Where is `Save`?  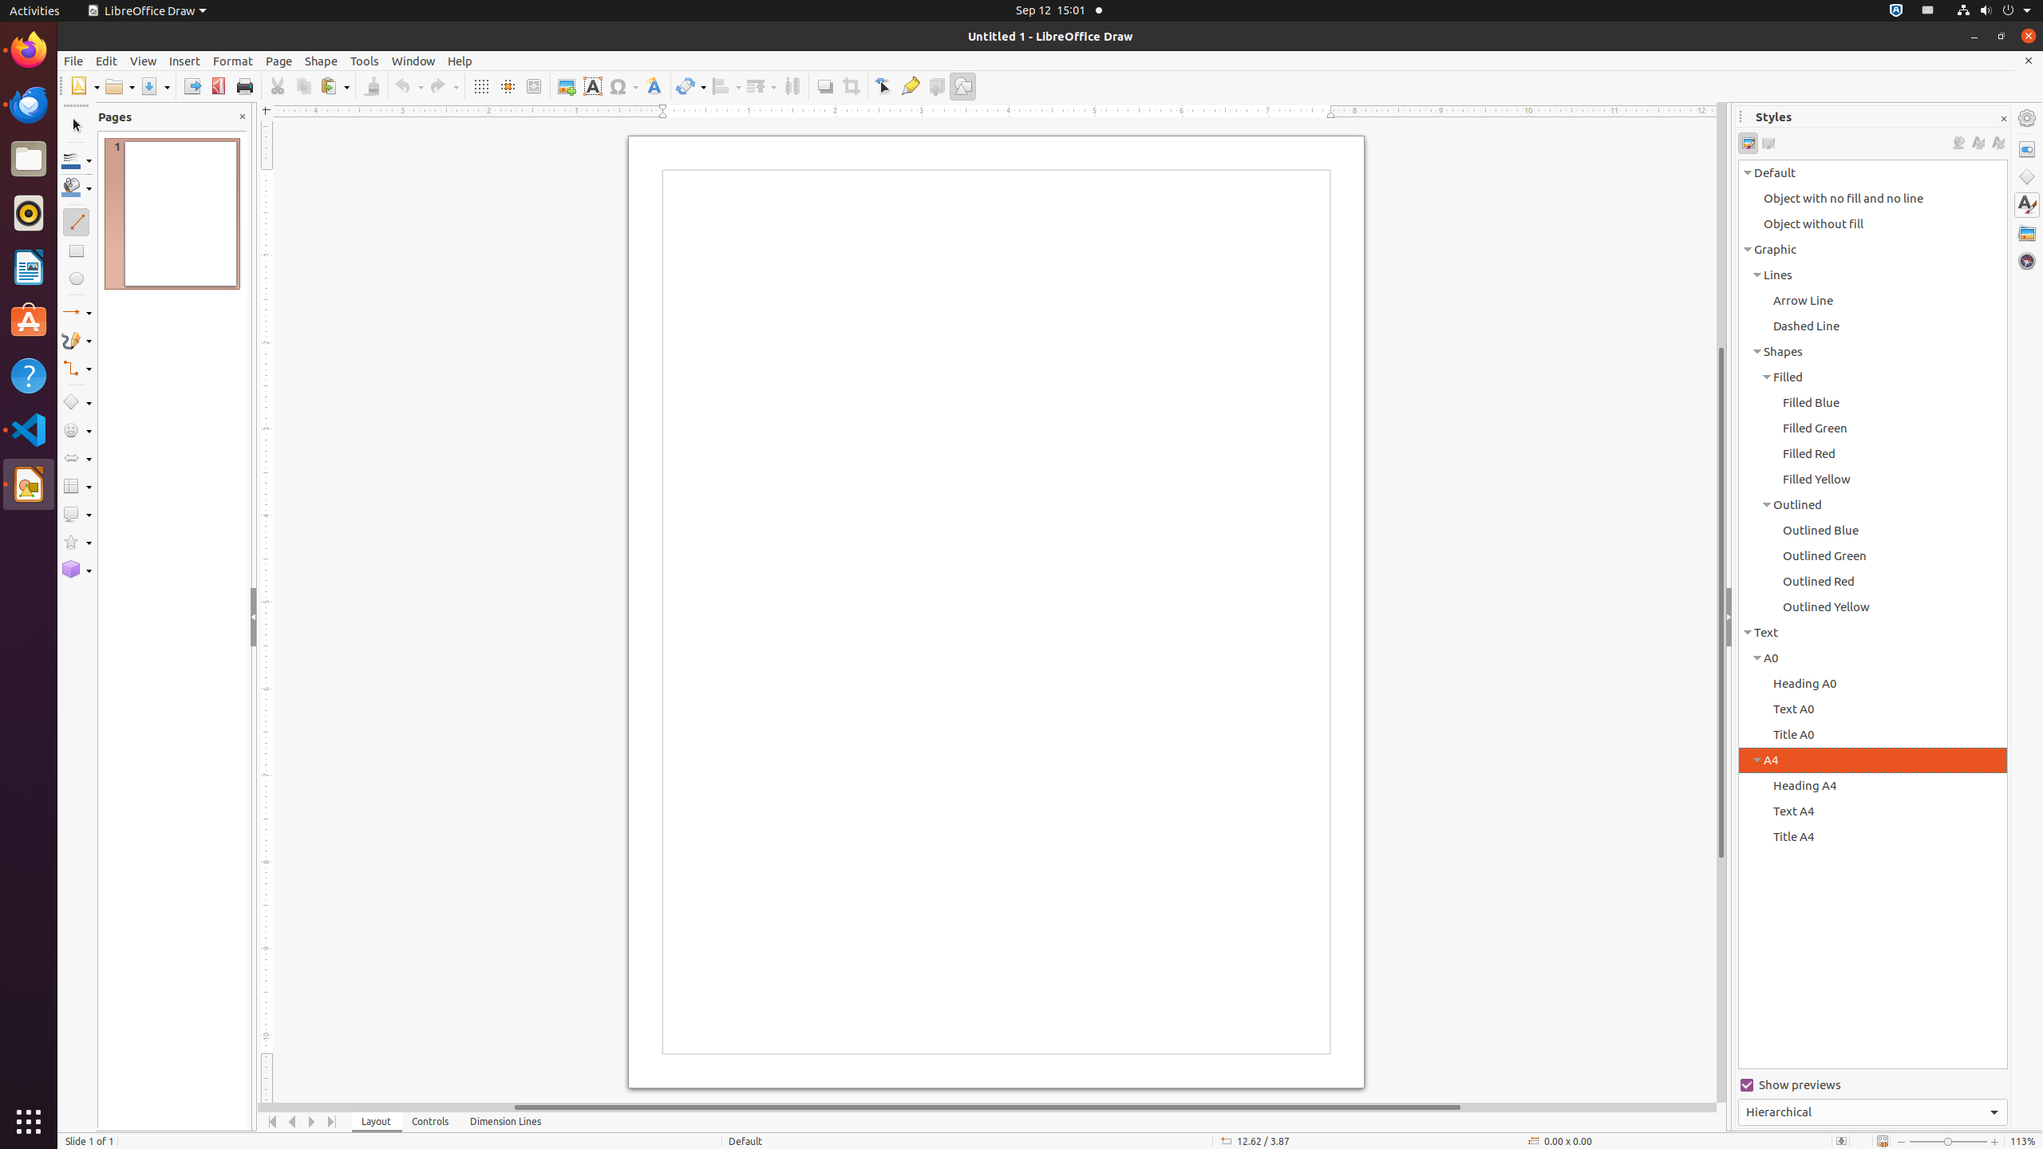
Save is located at coordinates (155, 86).